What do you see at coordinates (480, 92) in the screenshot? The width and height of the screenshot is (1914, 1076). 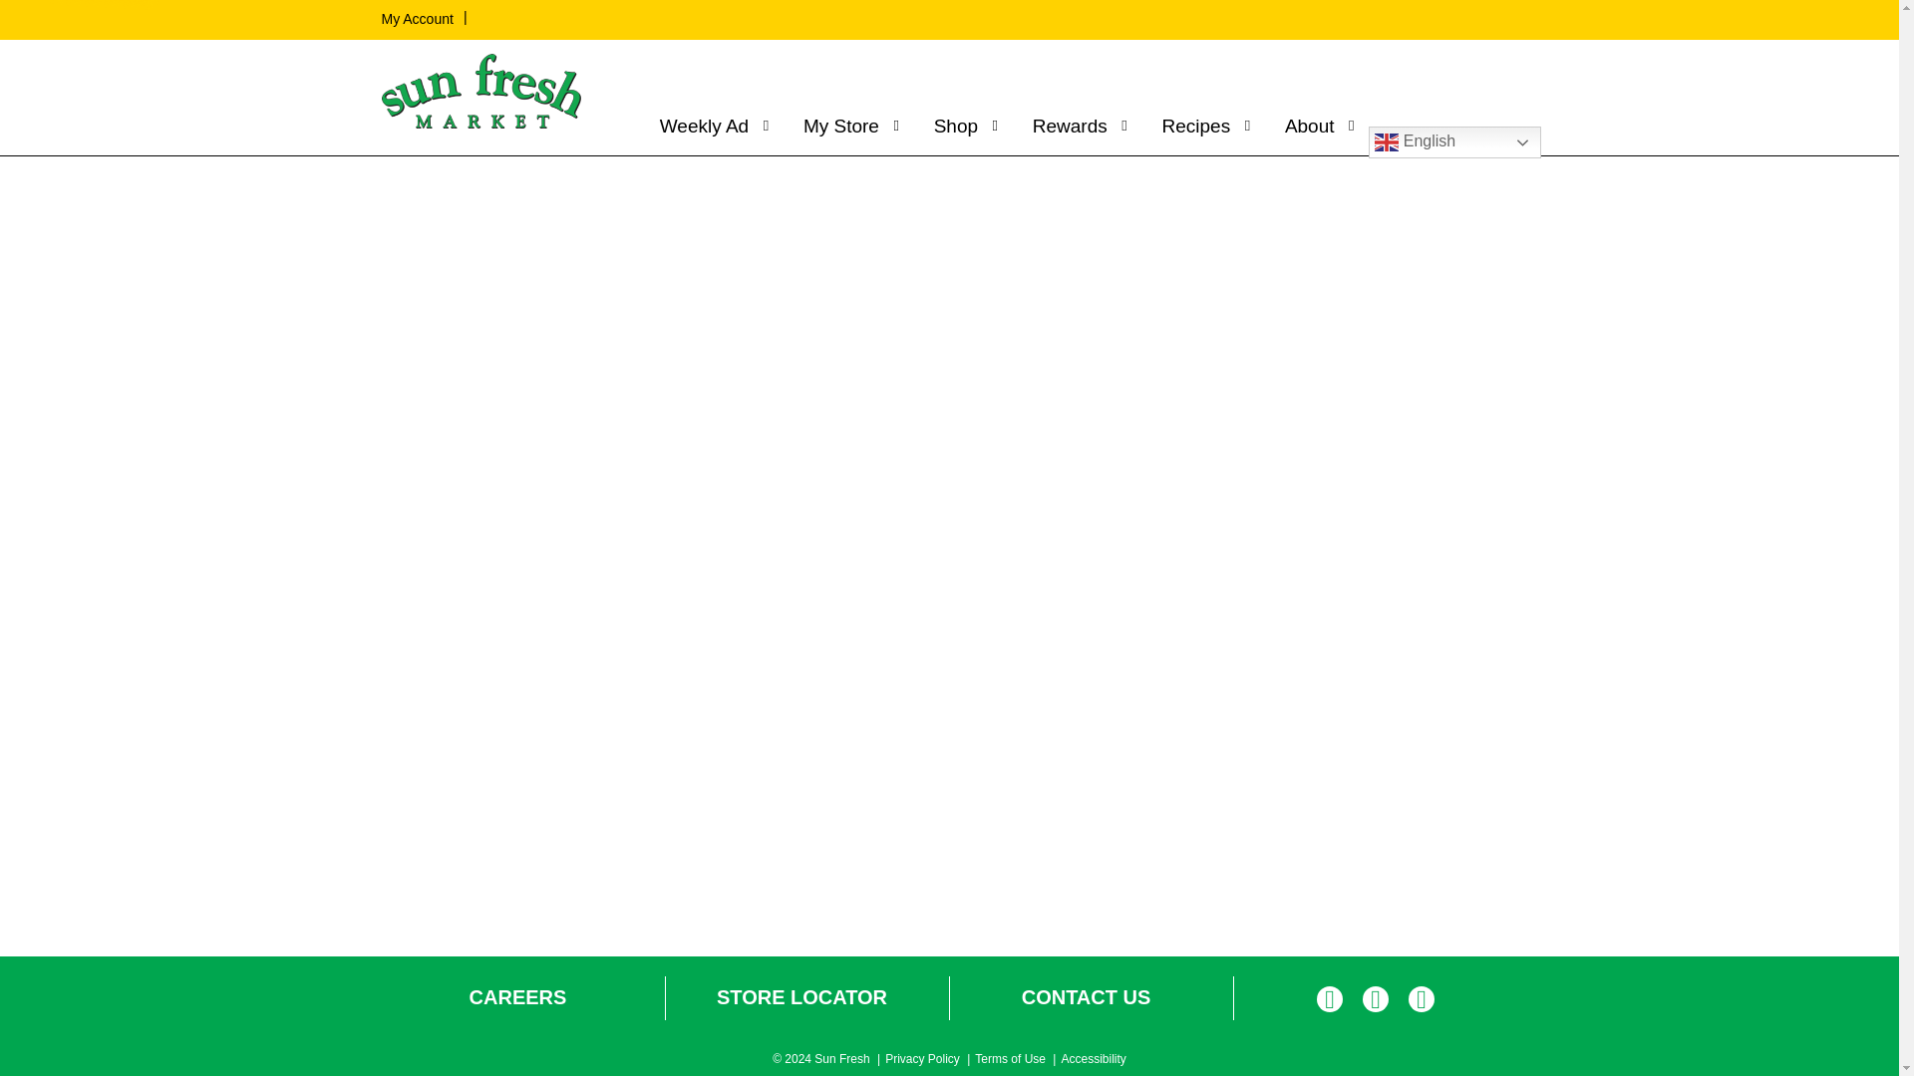 I see `Sun Fresh` at bounding box center [480, 92].